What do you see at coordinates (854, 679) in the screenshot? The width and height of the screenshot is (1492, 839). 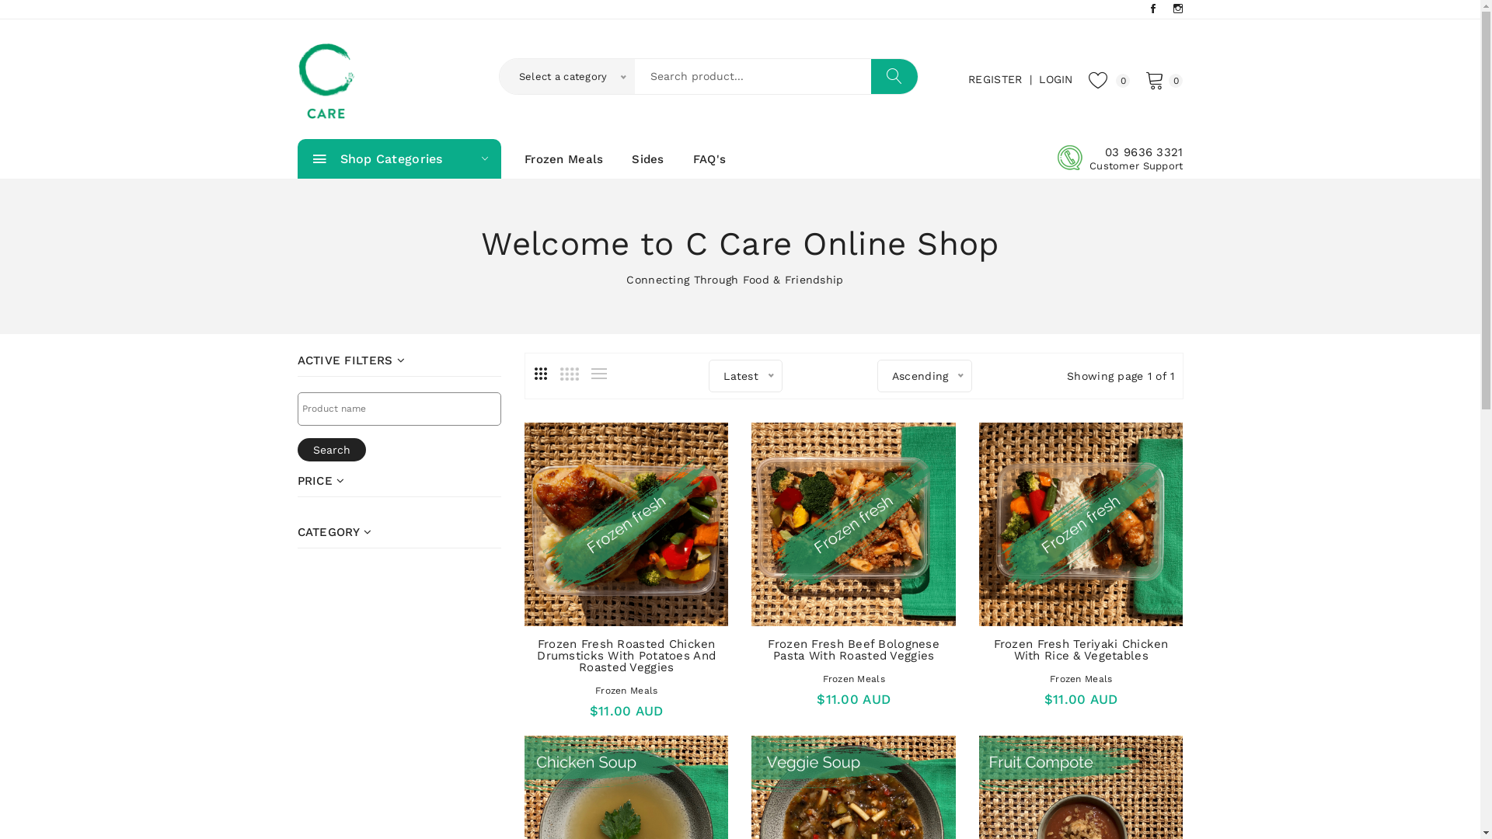 I see `Frozen Meals` at bounding box center [854, 679].